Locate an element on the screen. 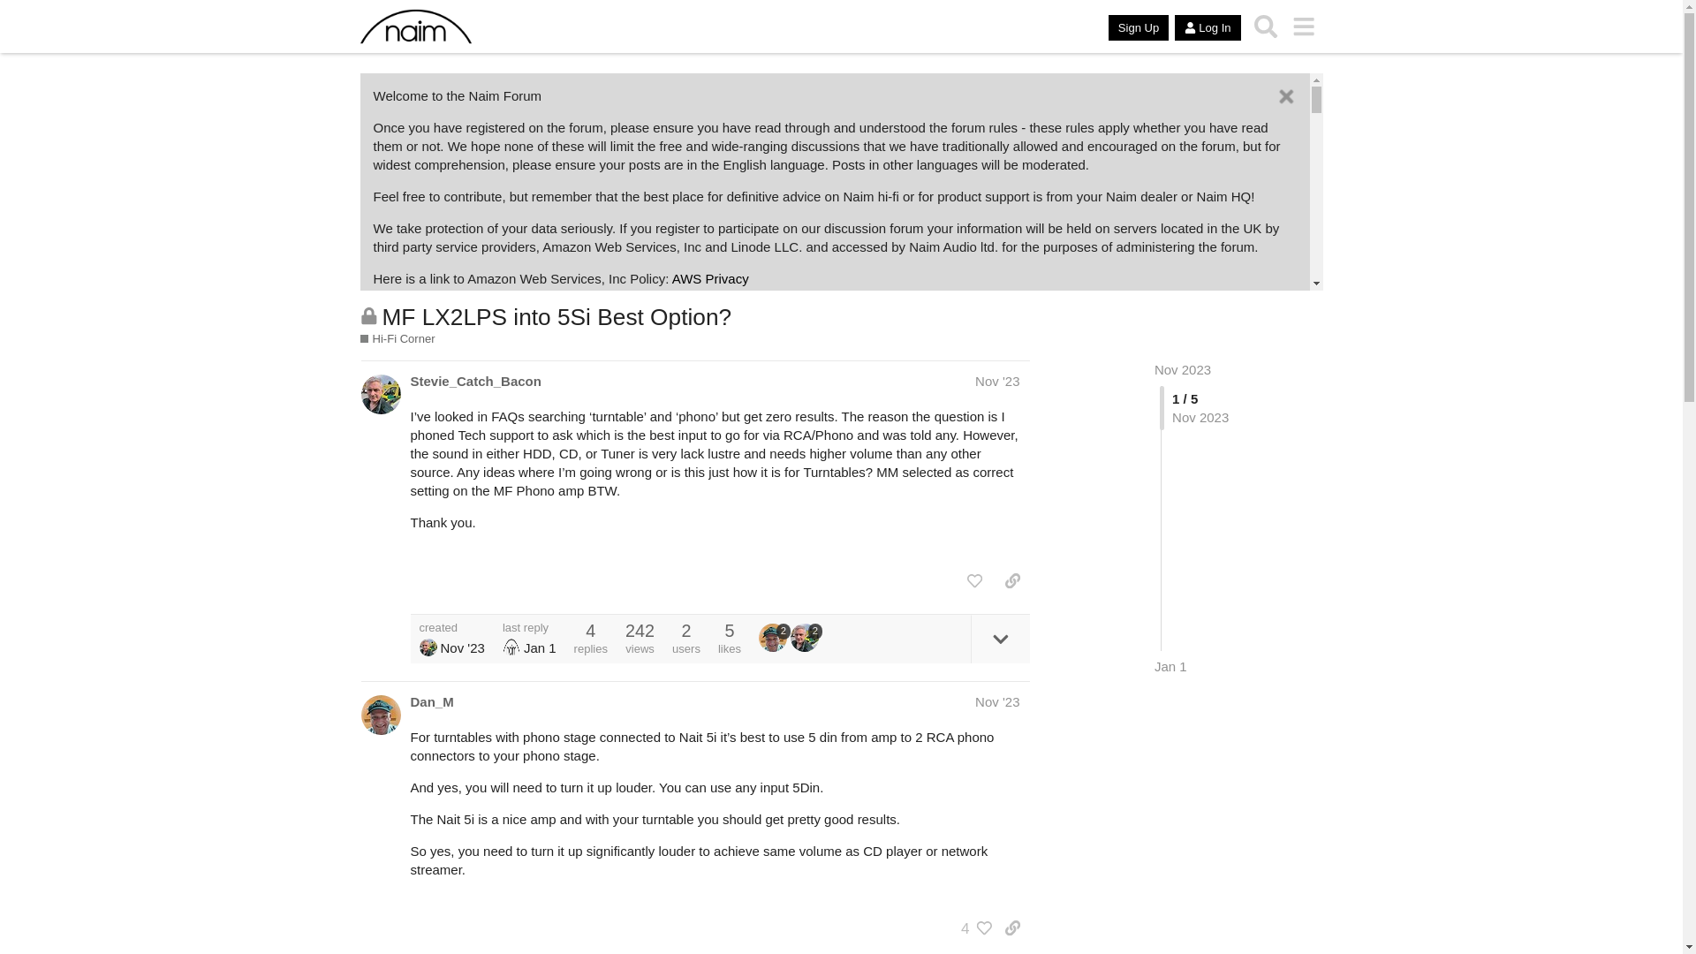  Dismiss this banner is located at coordinates (1286, 96).